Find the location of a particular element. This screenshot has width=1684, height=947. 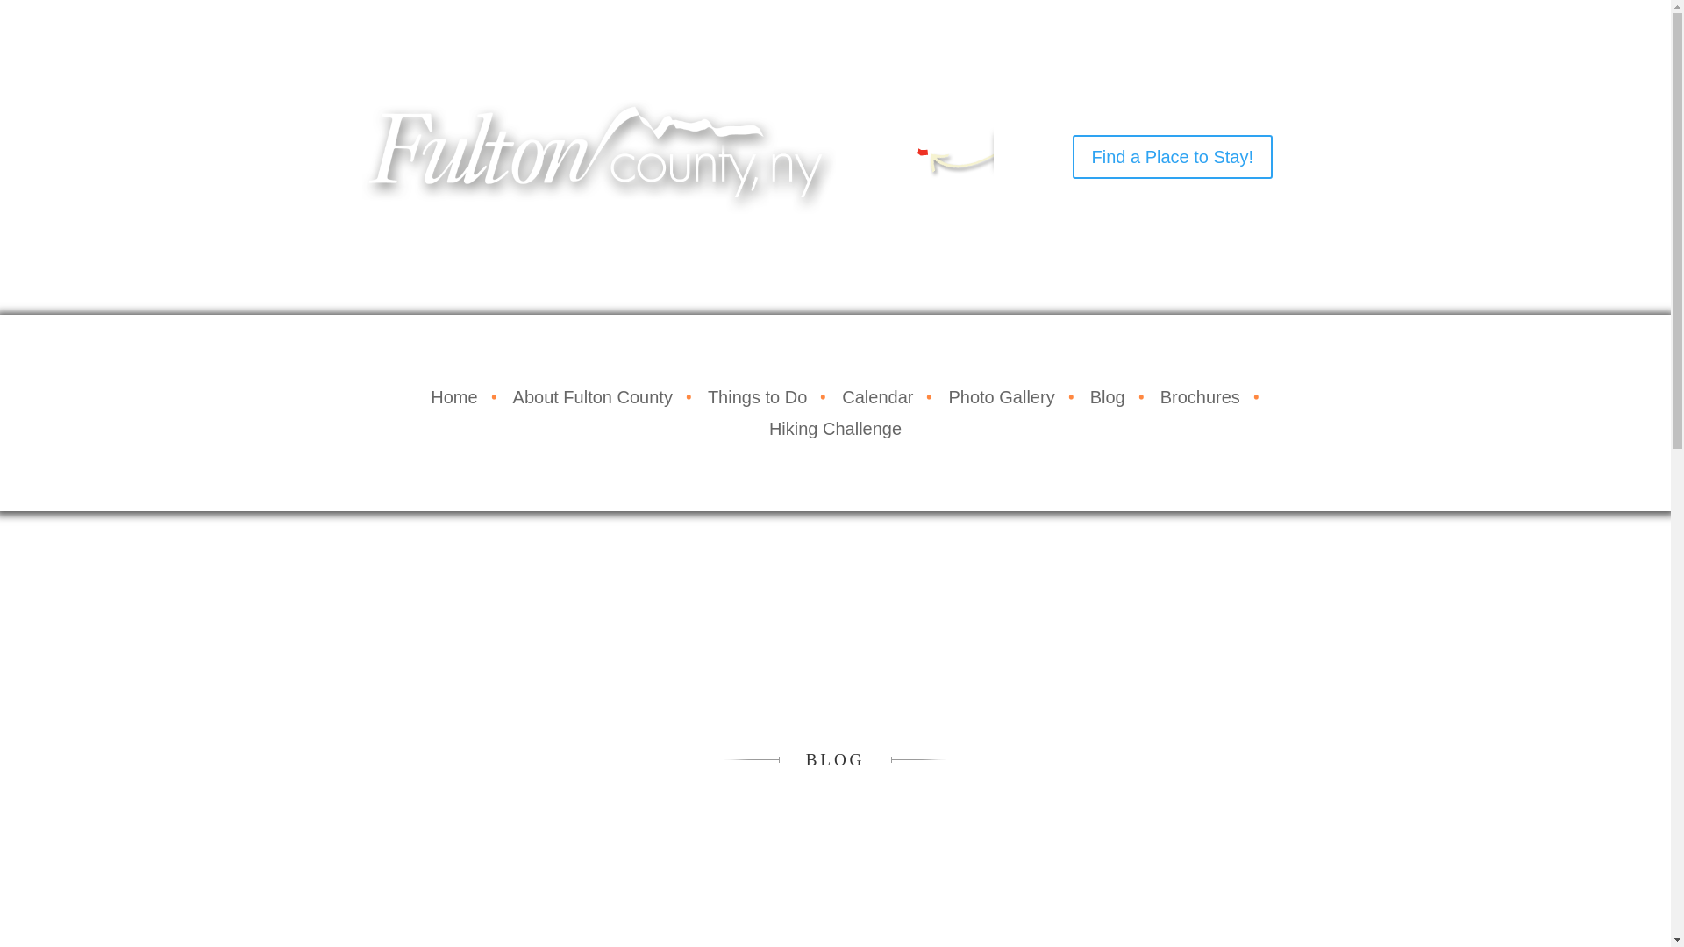

Brochures is located at coordinates (1200, 396).